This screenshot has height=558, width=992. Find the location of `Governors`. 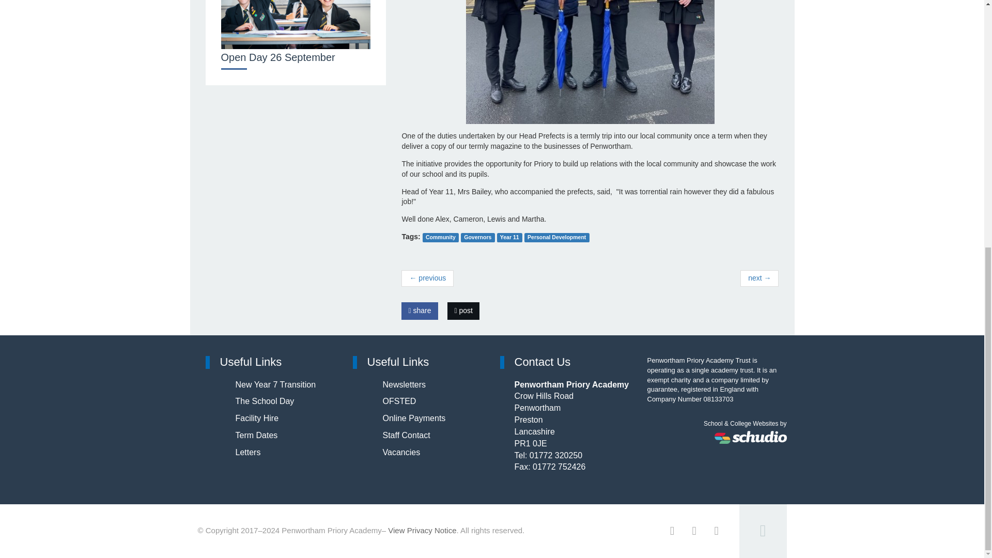

Governors is located at coordinates (478, 237).